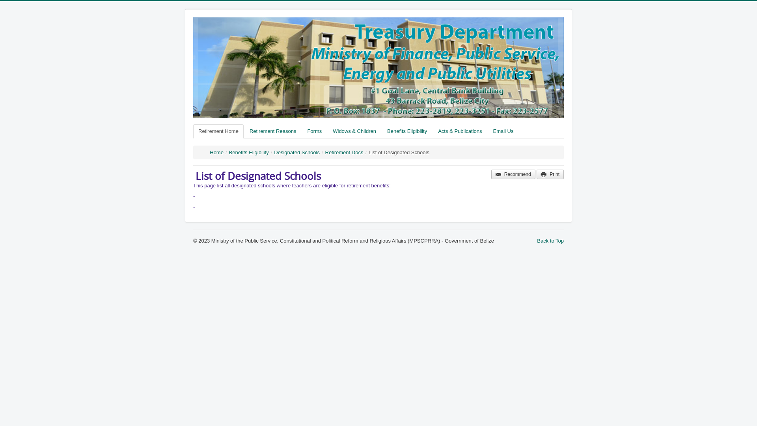  Describe the element at coordinates (503, 131) in the screenshot. I see `Email Us` at that location.